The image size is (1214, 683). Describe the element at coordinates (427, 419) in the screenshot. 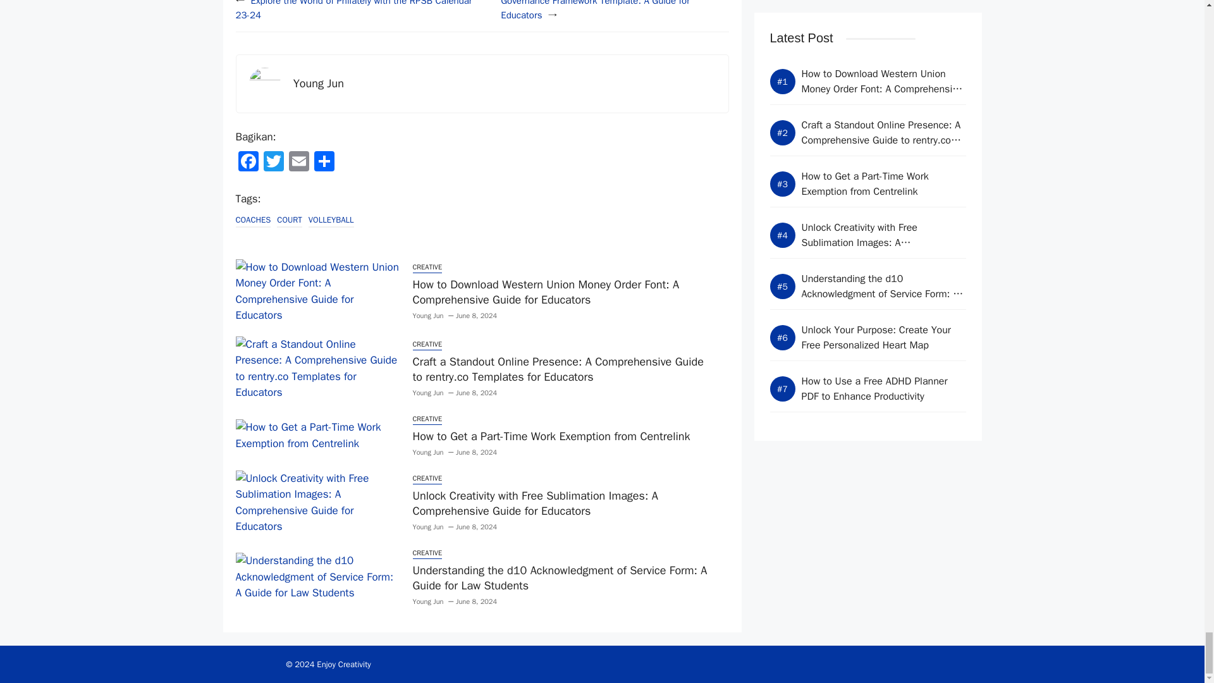

I see `CREATIVE` at that location.